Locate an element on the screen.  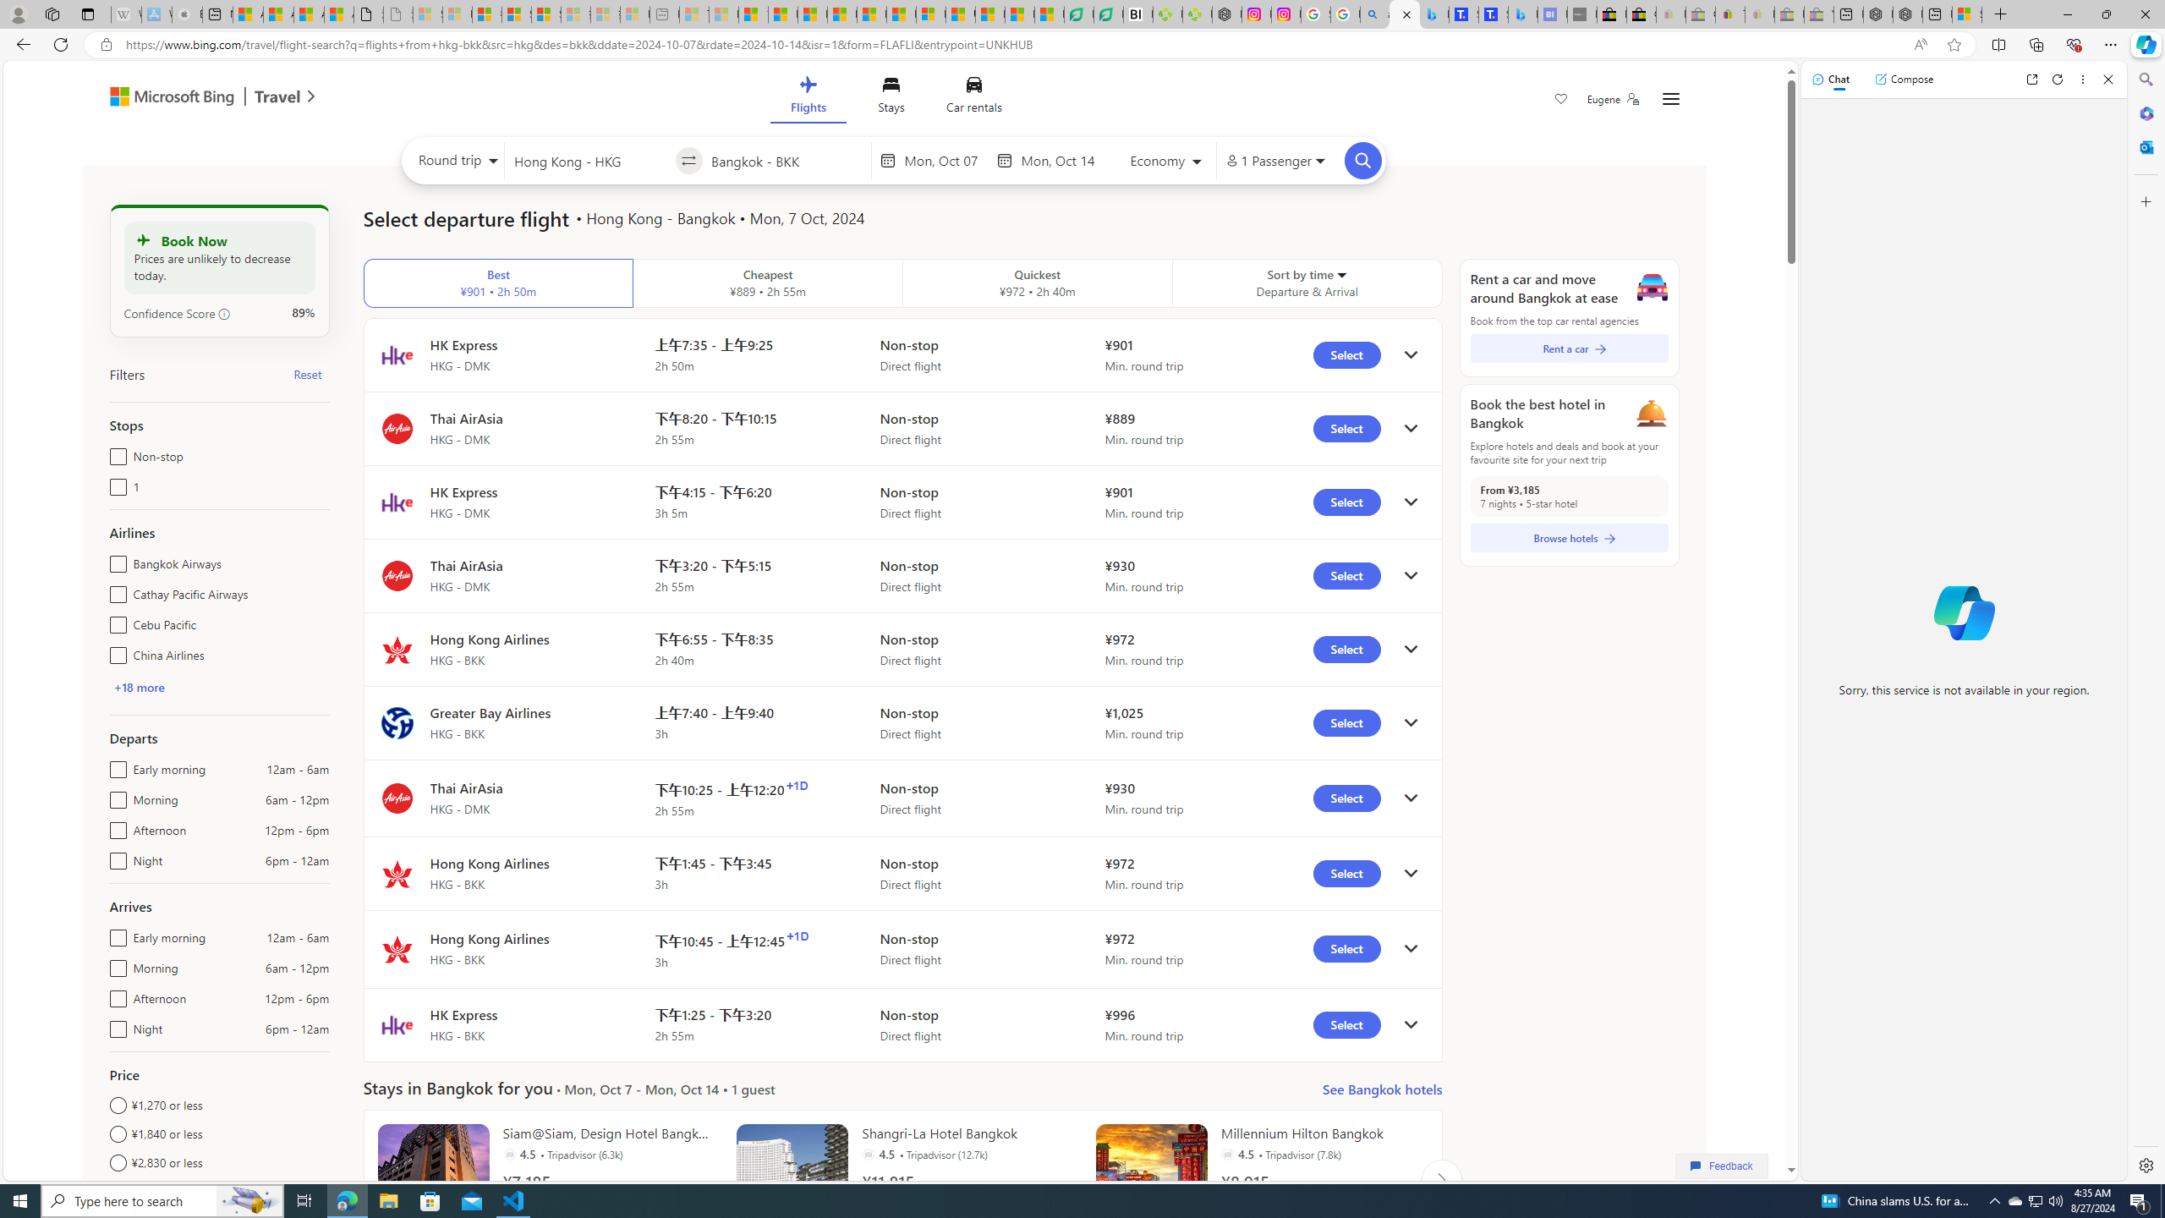
Flights is located at coordinates (807, 98).